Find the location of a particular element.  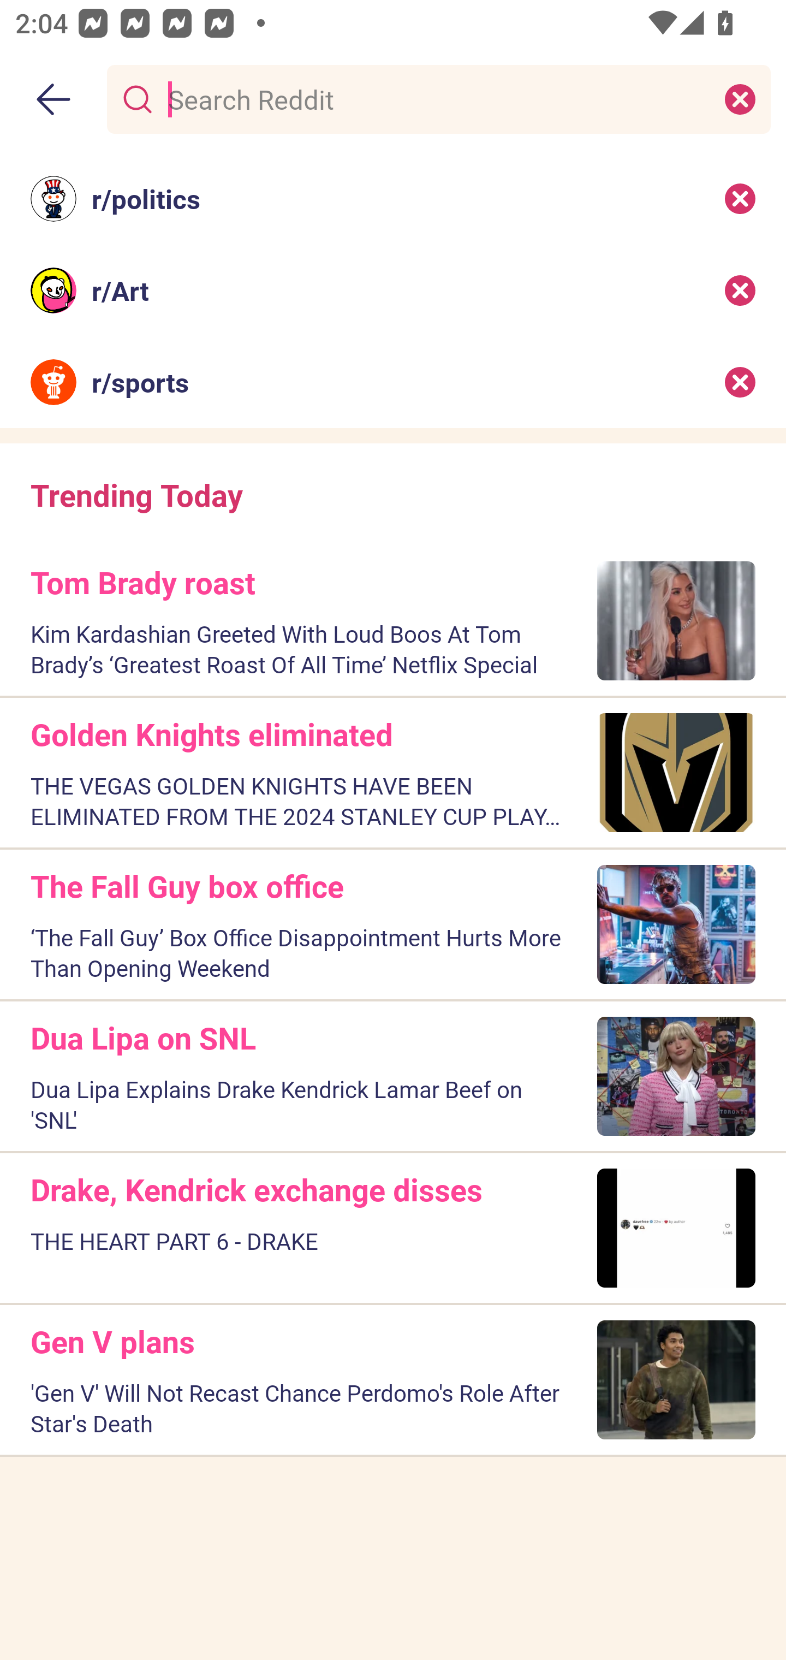

Back is located at coordinates (53, 99).